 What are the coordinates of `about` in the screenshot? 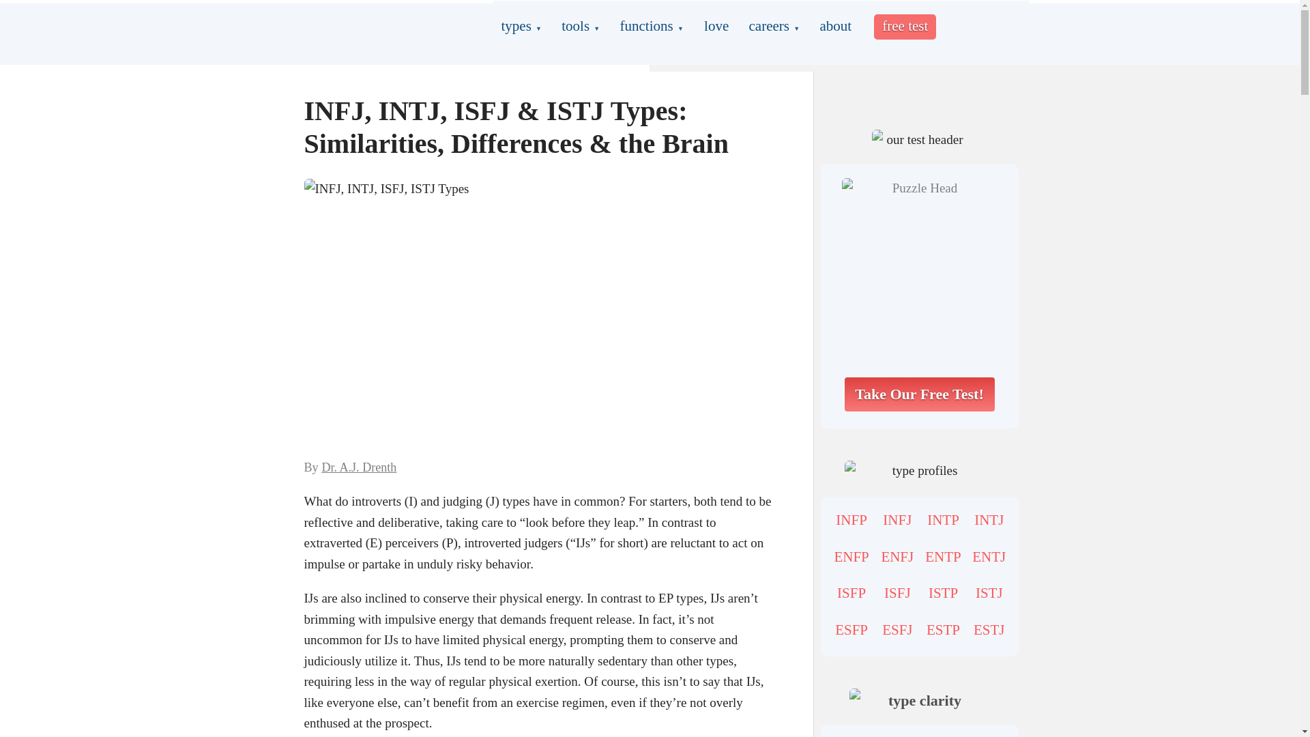 It's located at (835, 26).